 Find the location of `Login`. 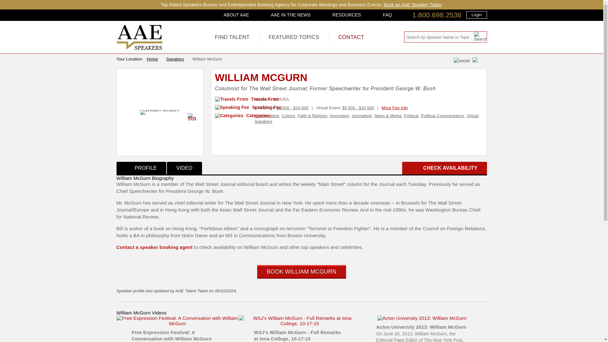

Login is located at coordinates (476, 15).